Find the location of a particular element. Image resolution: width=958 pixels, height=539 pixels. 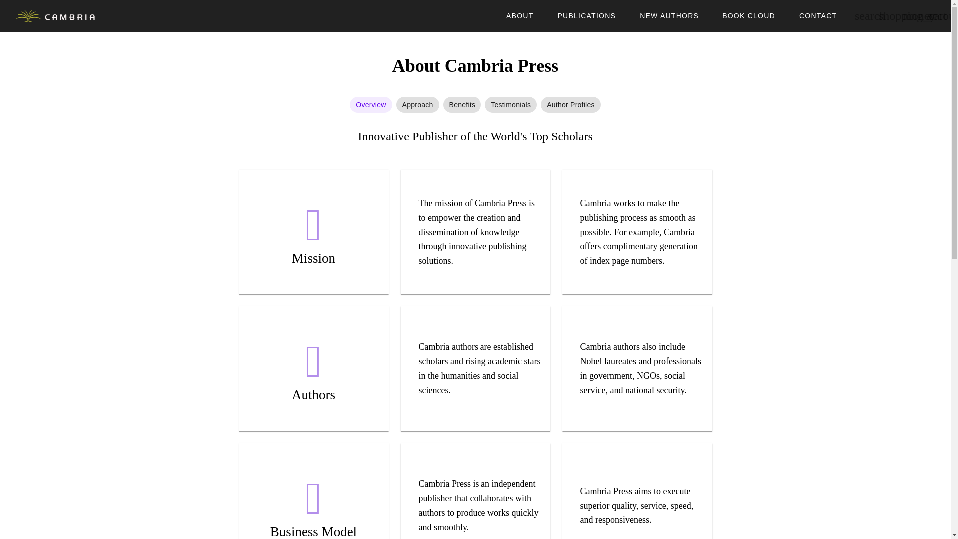

search is located at coordinates (861, 16).